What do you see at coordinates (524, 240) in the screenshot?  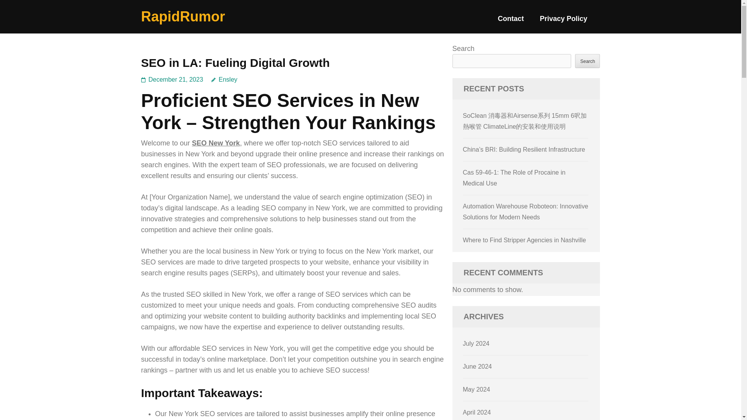 I see `Where to Find Stripper Agencies in Nashville` at bounding box center [524, 240].